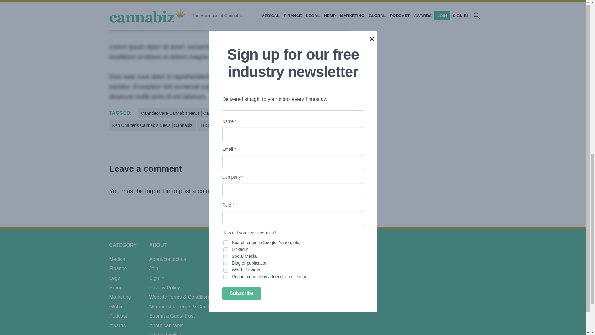 The width and height of the screenshot is (595, 335). Describe the element at coordinates (247, 113) in the screenshot. I see `Epsilon Healthcare` at that location.